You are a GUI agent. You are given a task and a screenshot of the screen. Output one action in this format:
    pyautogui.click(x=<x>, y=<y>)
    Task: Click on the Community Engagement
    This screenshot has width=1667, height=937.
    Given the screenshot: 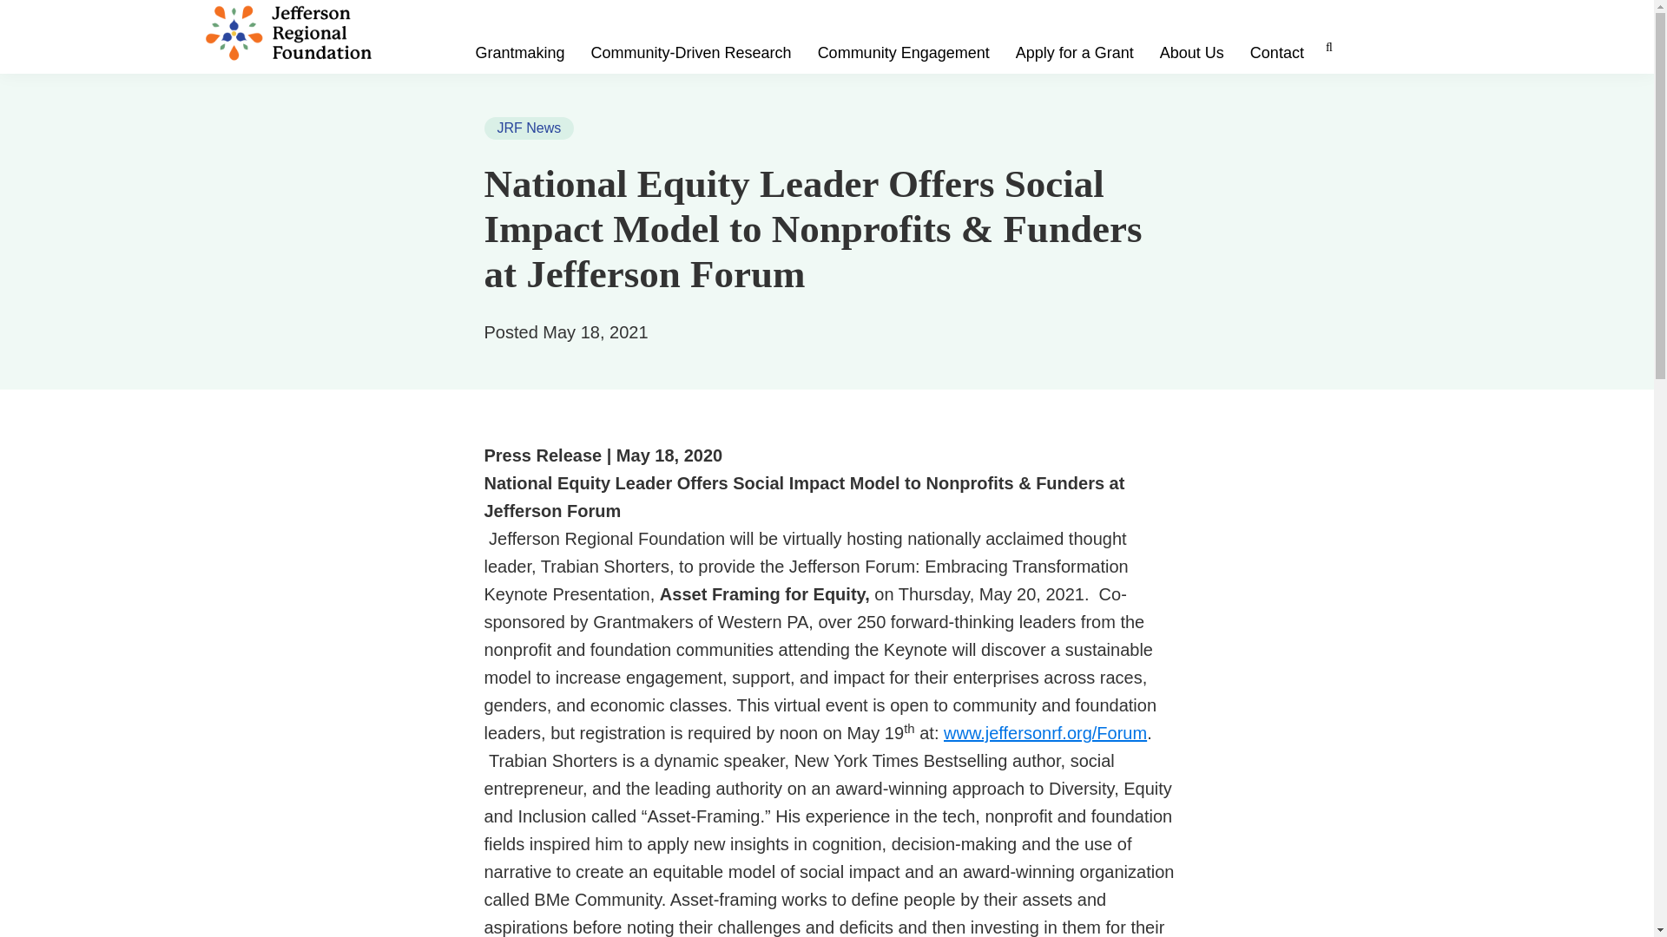 What is the action you would take?
    pyautogui.click(x=904, y=52)
    